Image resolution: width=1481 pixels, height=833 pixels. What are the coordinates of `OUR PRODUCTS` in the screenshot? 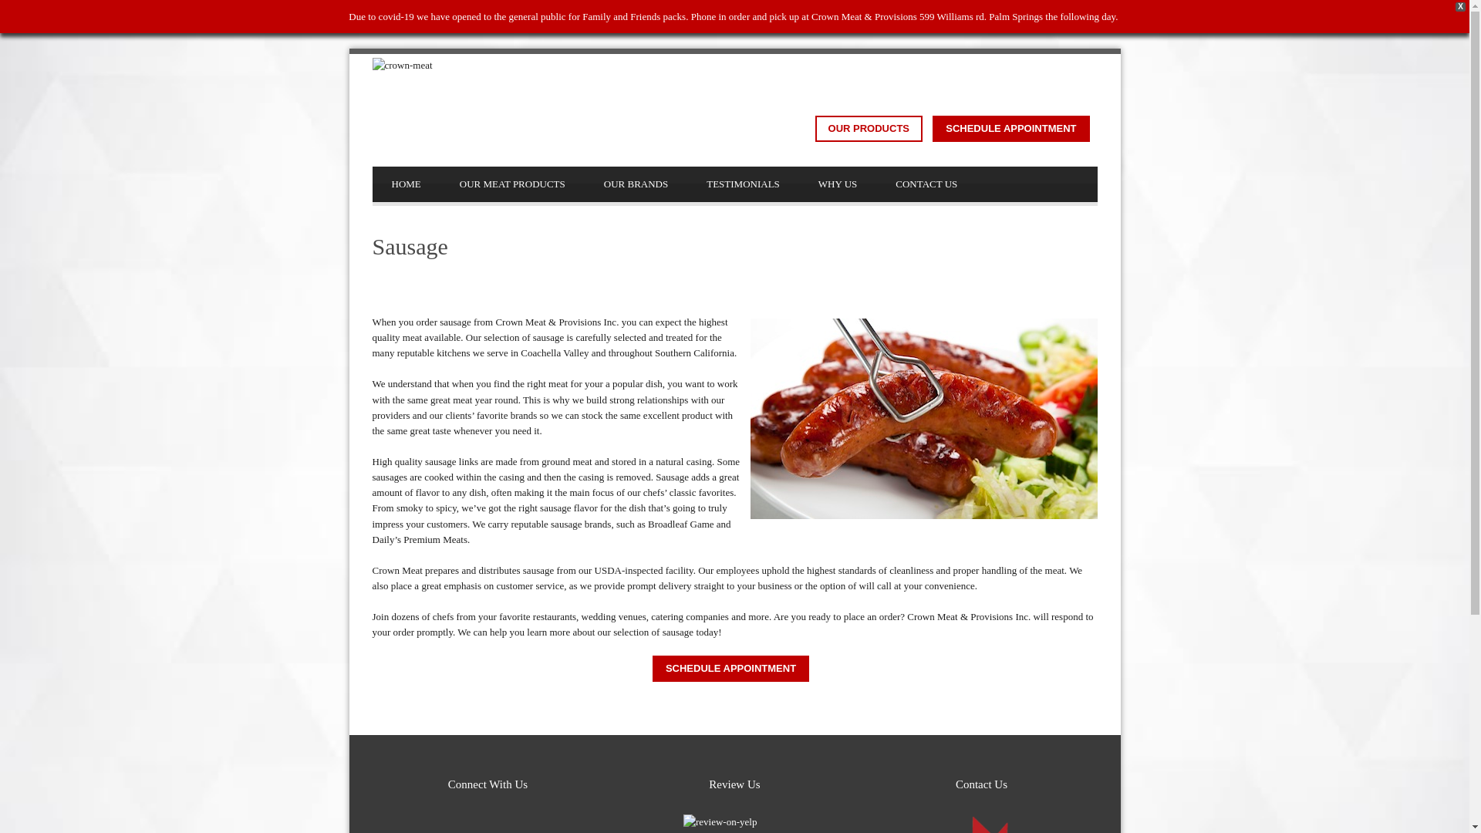 It's located at (869, 128).